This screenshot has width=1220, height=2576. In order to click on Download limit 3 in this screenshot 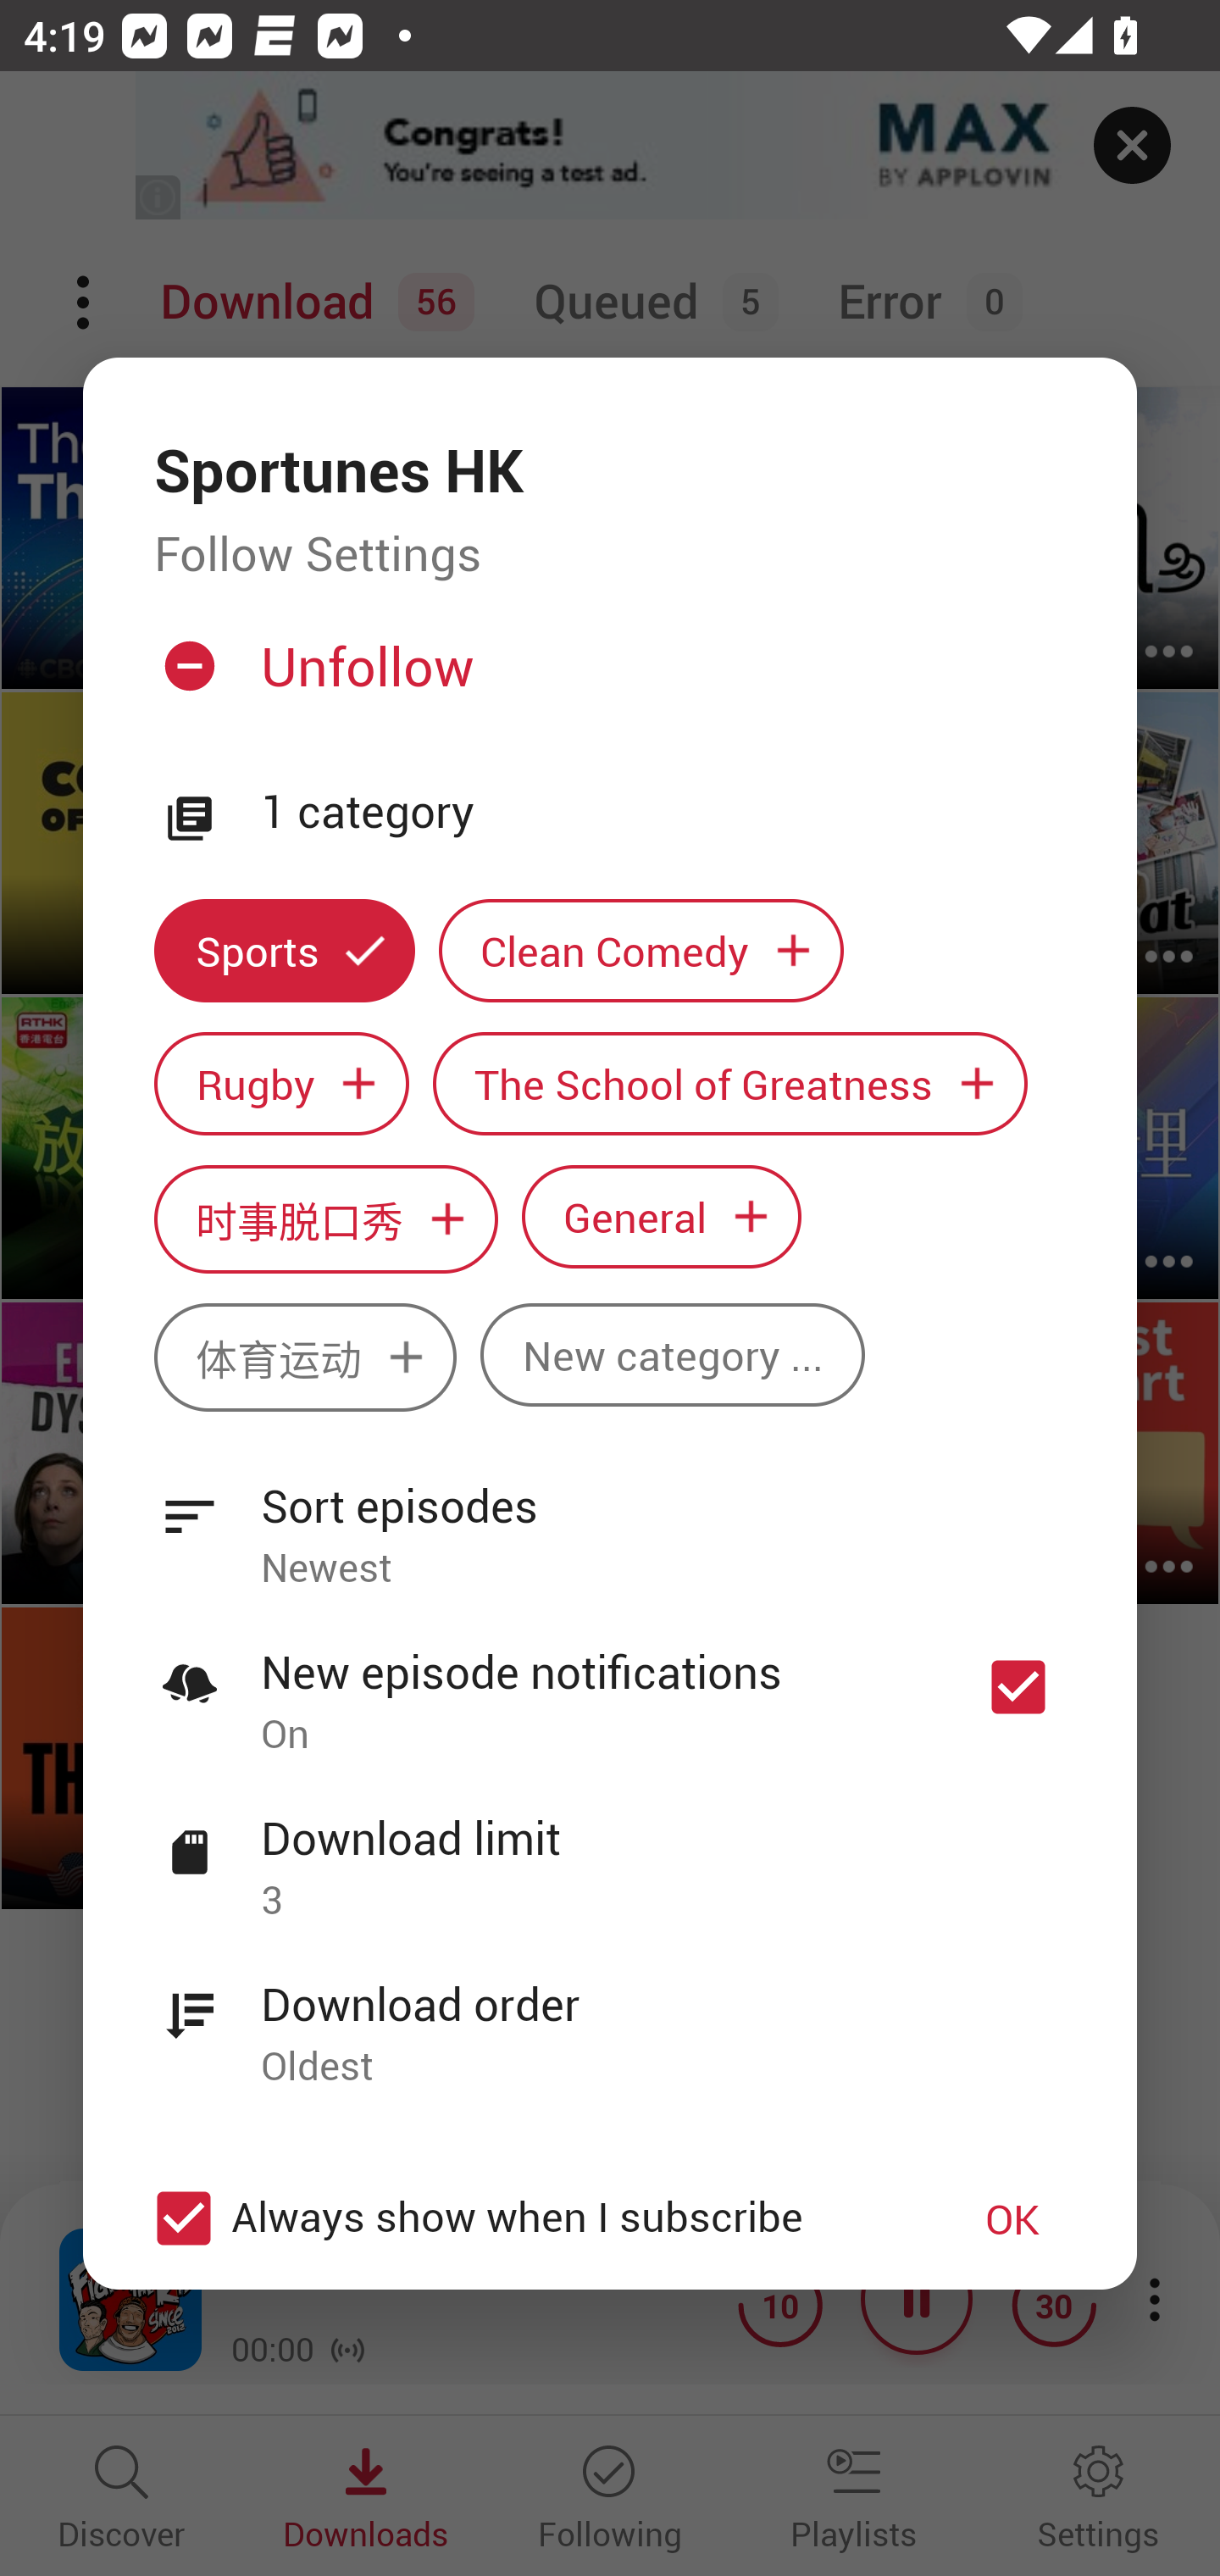, I will do `click(610, 1851)`.